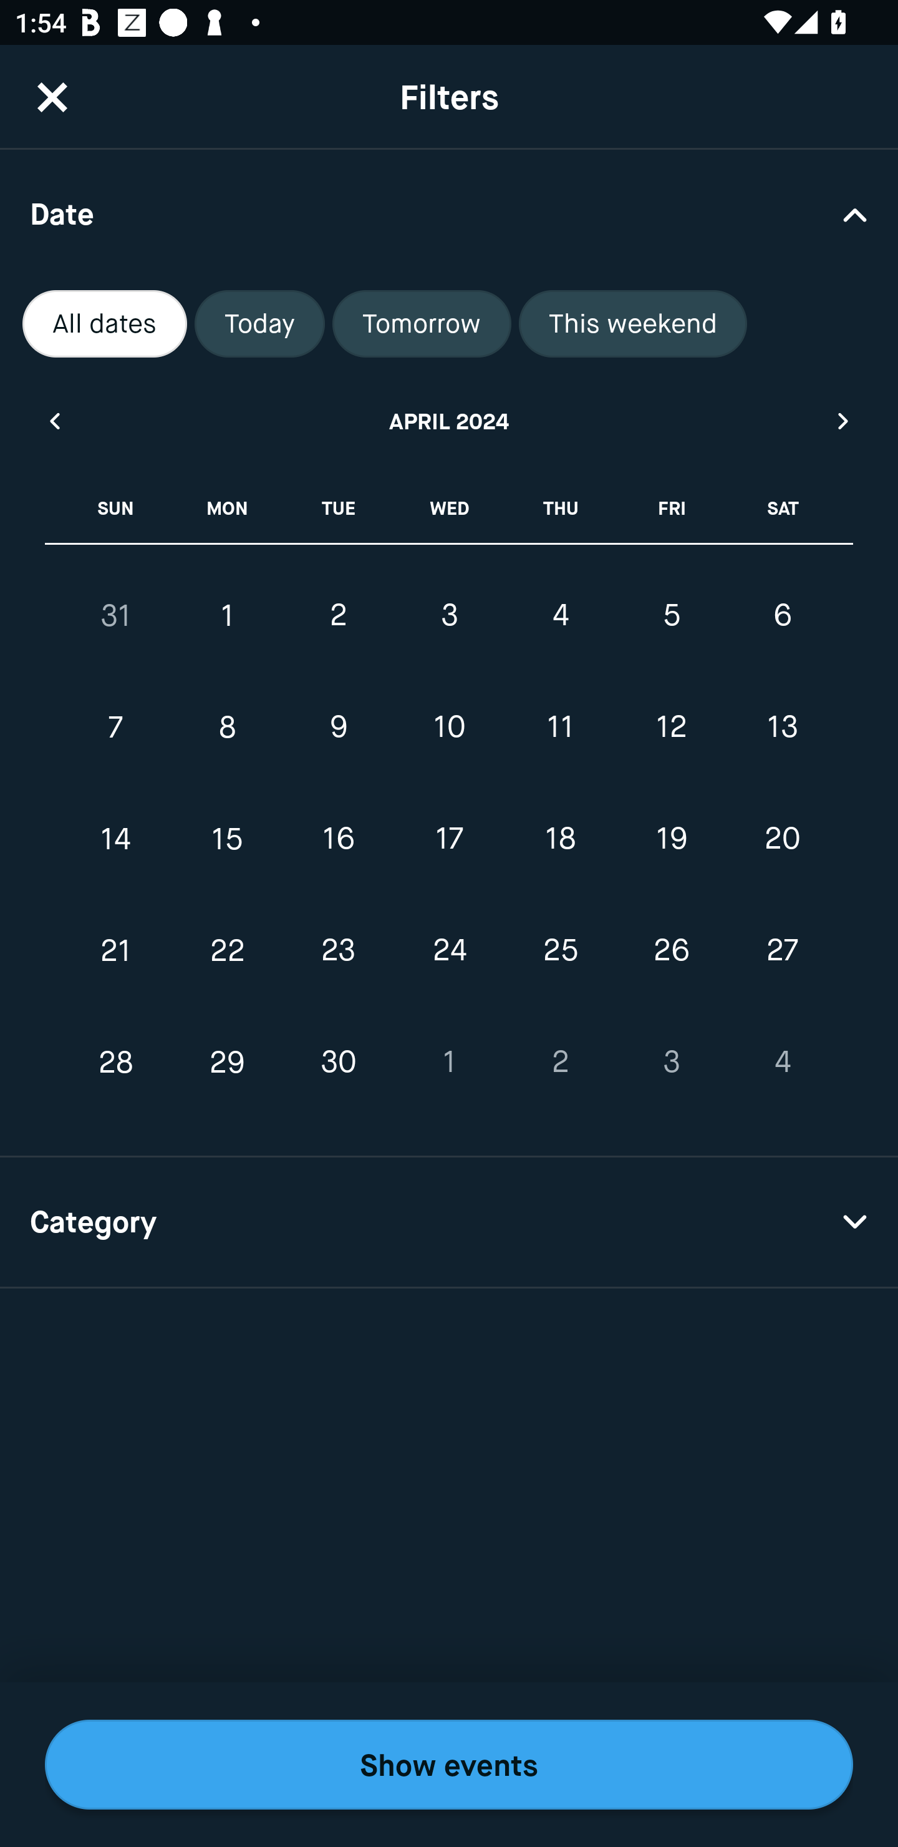  What do you see at coordinates (782, 615) in the screenshot?
I see `6` at bounding box center [782, 615].